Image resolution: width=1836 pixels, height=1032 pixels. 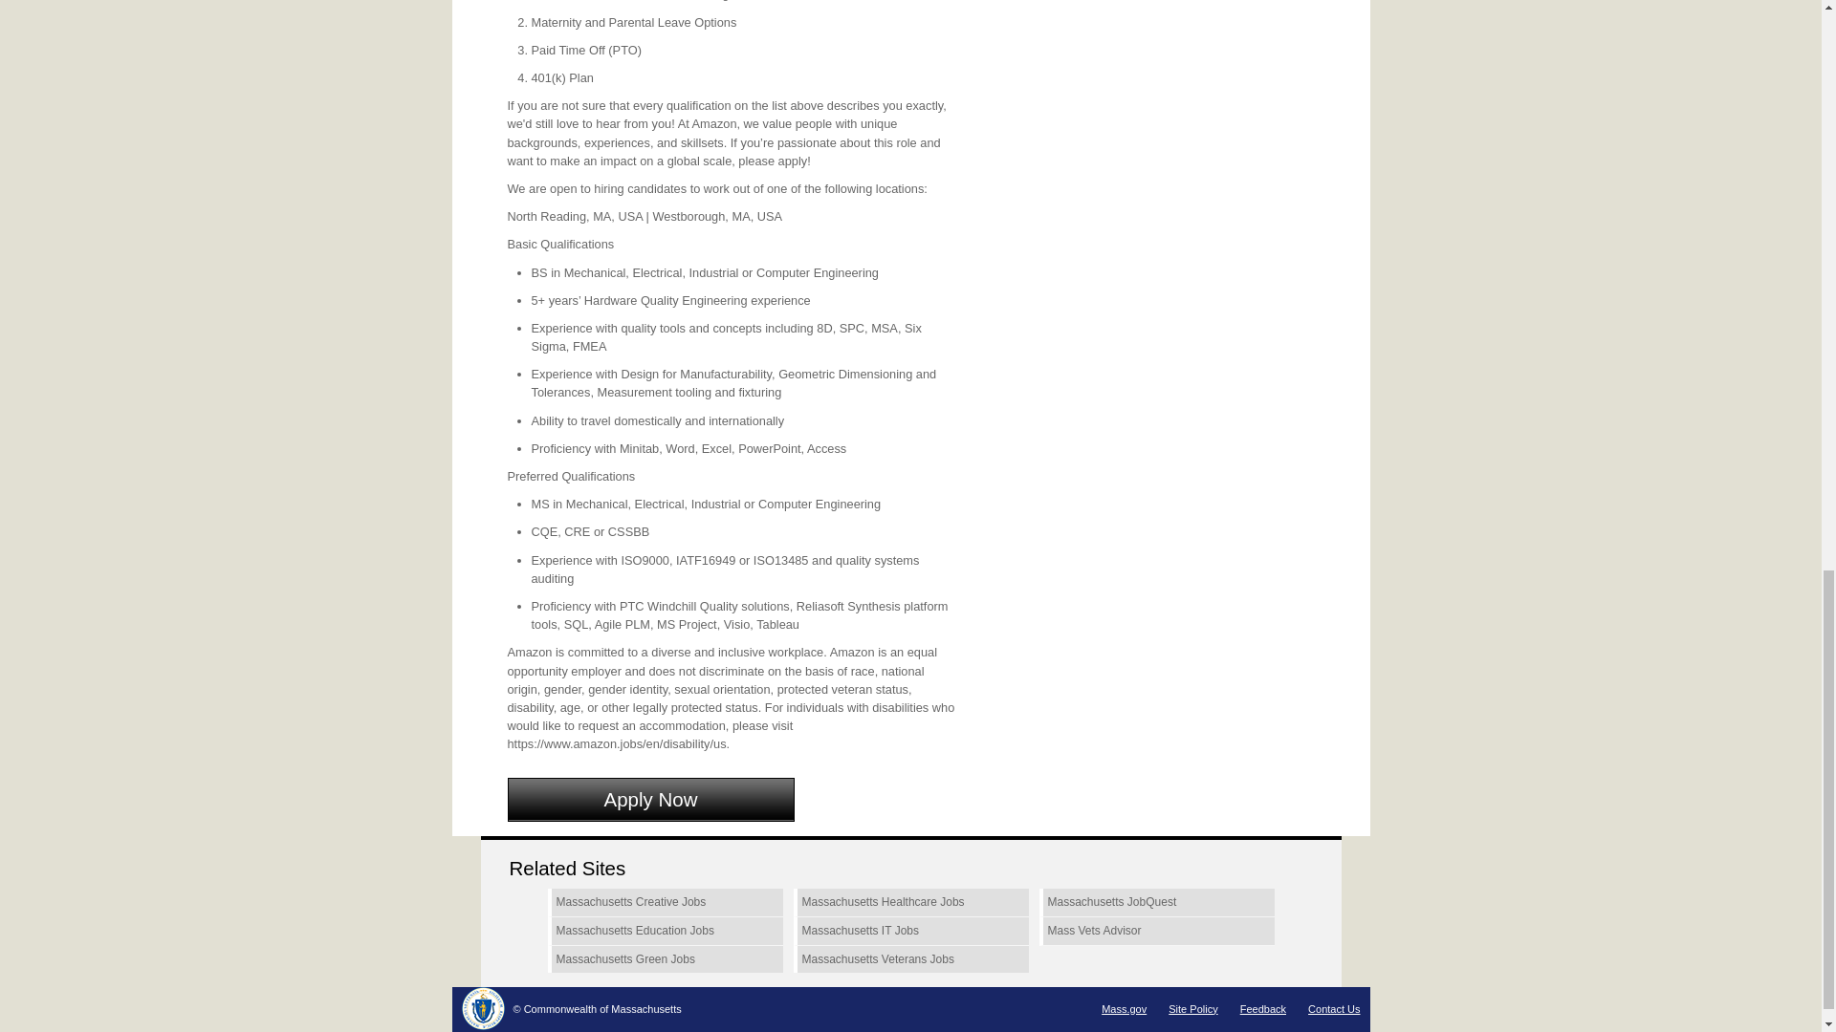 I want to click on Massachusetts Green Jobs, so click(x=664, y=959).